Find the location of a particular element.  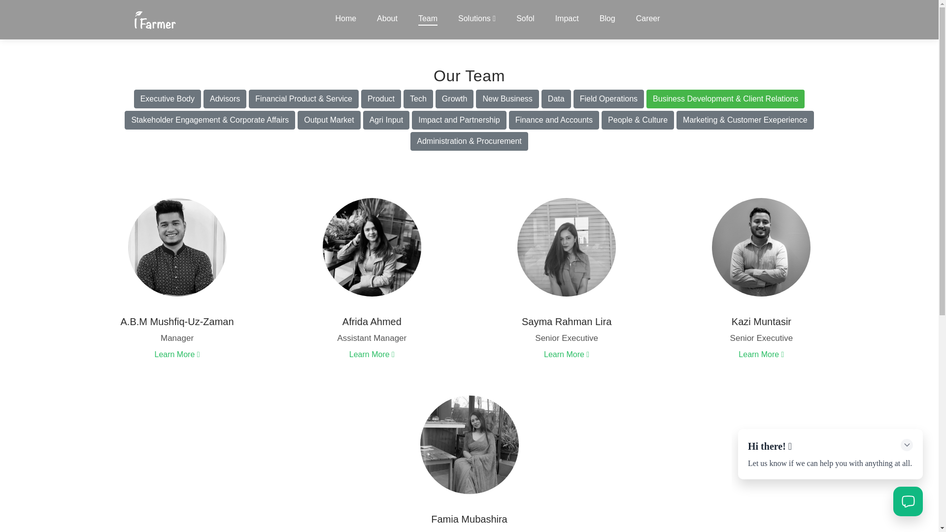

Solutions is located at coordinates (476, 18).